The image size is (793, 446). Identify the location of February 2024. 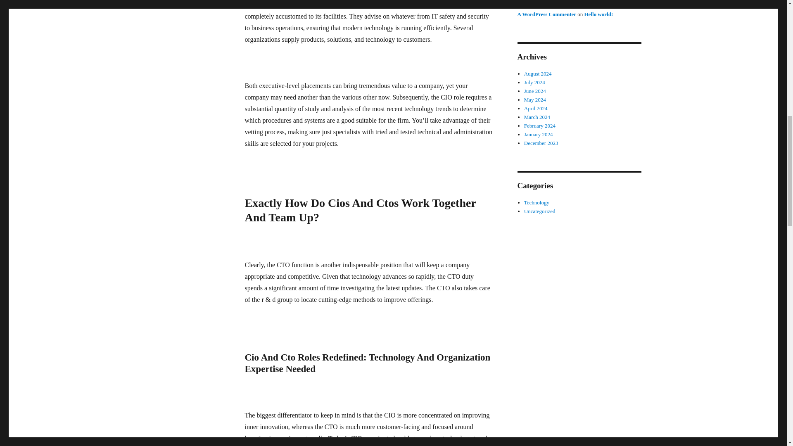
(540, 126).